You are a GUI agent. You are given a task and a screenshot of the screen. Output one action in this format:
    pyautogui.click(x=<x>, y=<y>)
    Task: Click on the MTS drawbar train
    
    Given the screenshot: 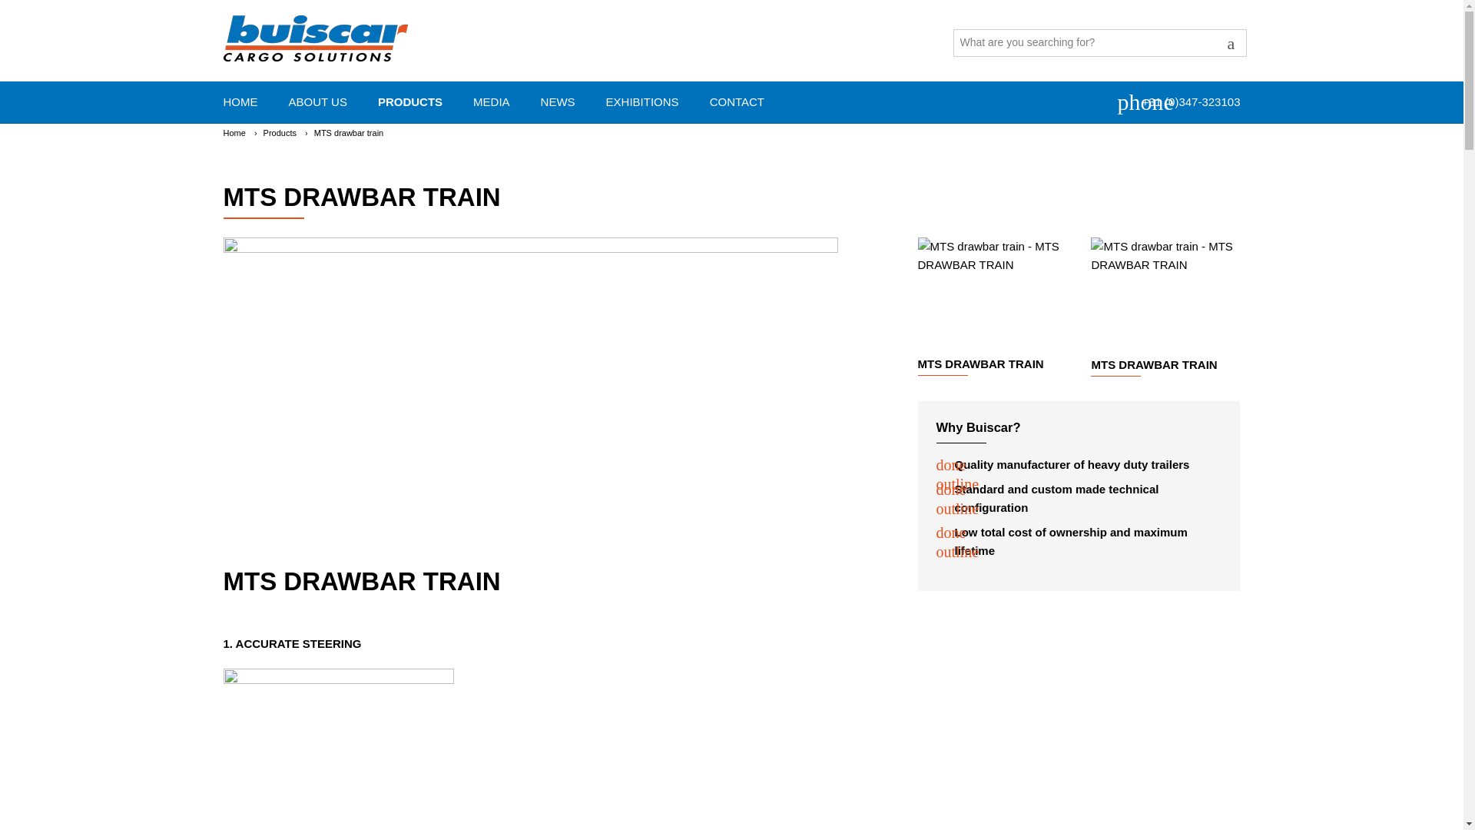 What is the action you would take?
    pyautogui.click(x=655, y=101)
    